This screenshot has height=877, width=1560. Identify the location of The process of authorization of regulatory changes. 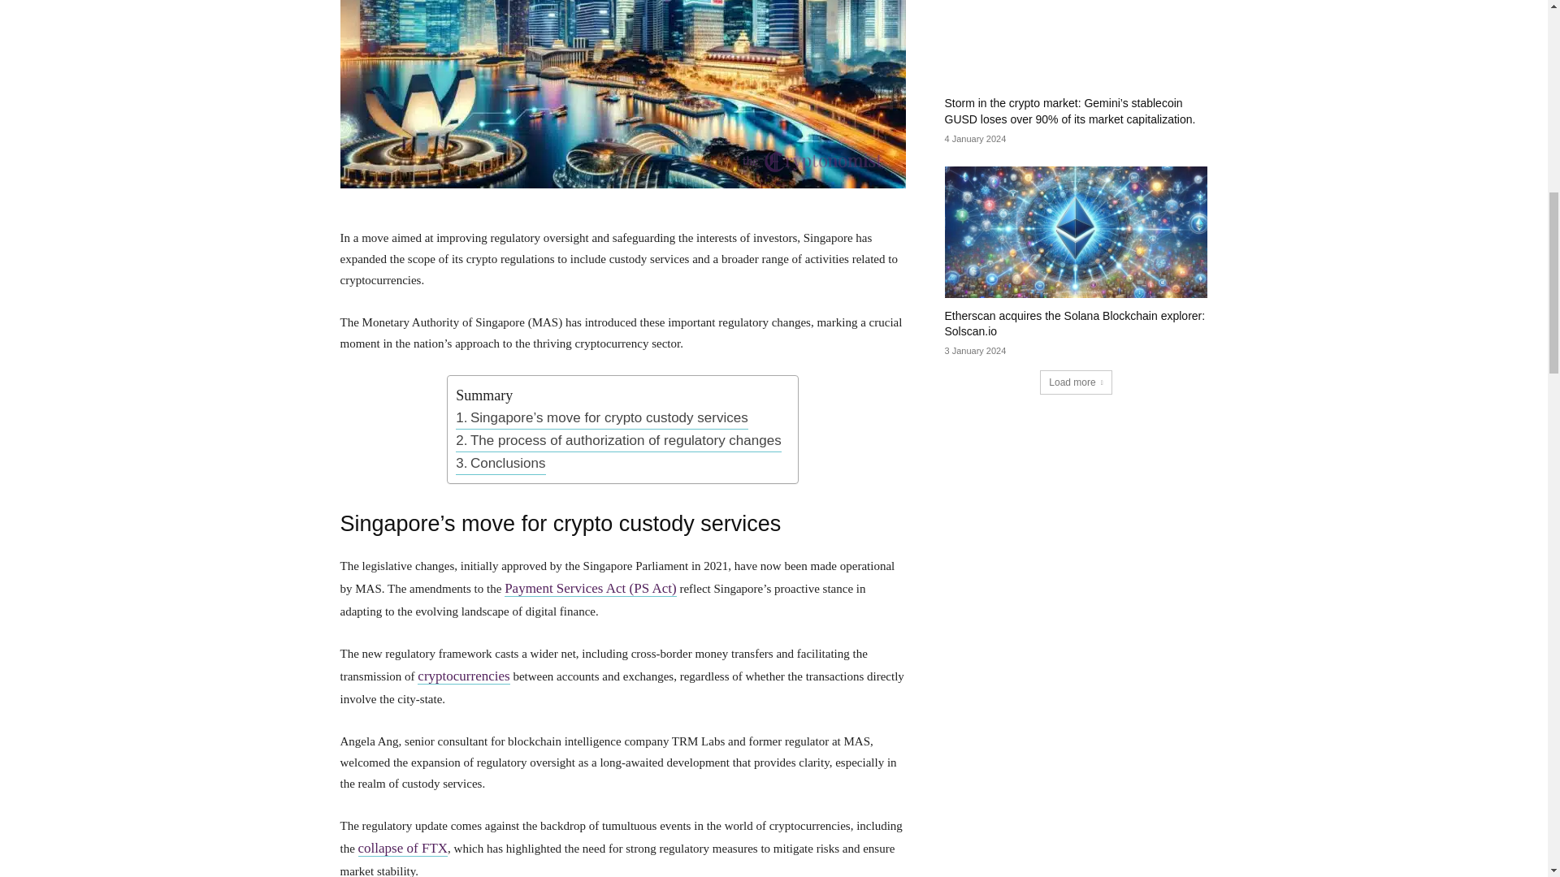
(617, 441).